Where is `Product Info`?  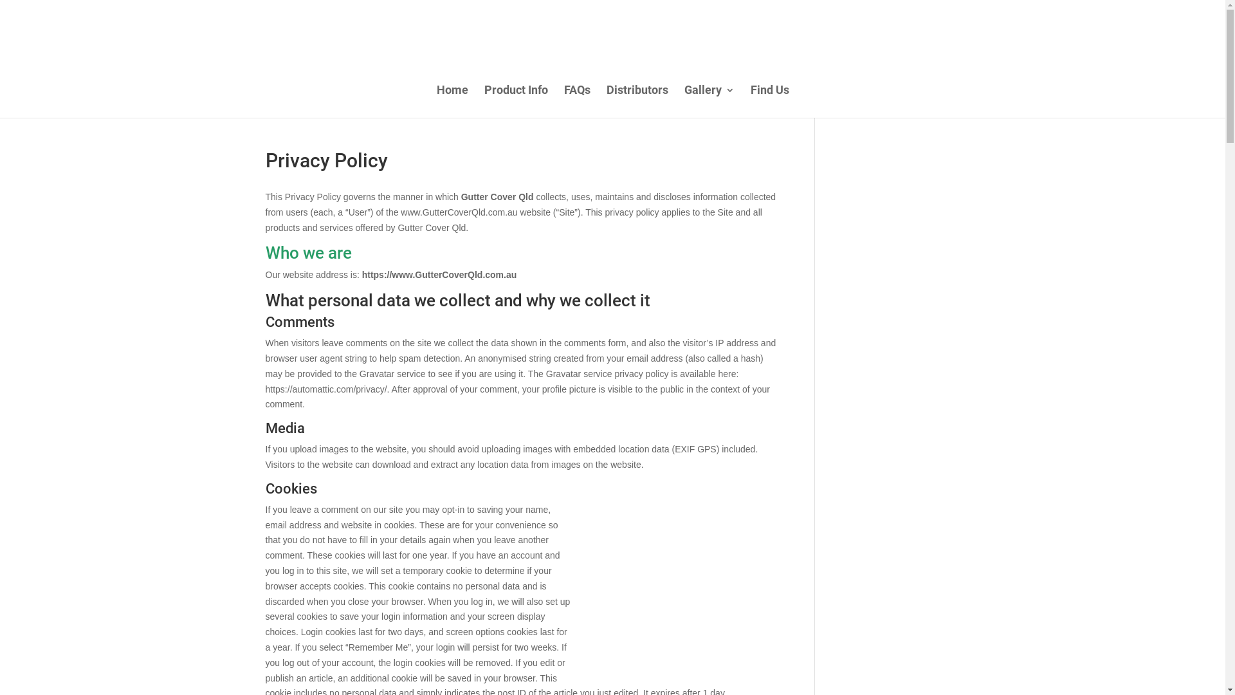 Product Info is located at coordinates (516, 102).